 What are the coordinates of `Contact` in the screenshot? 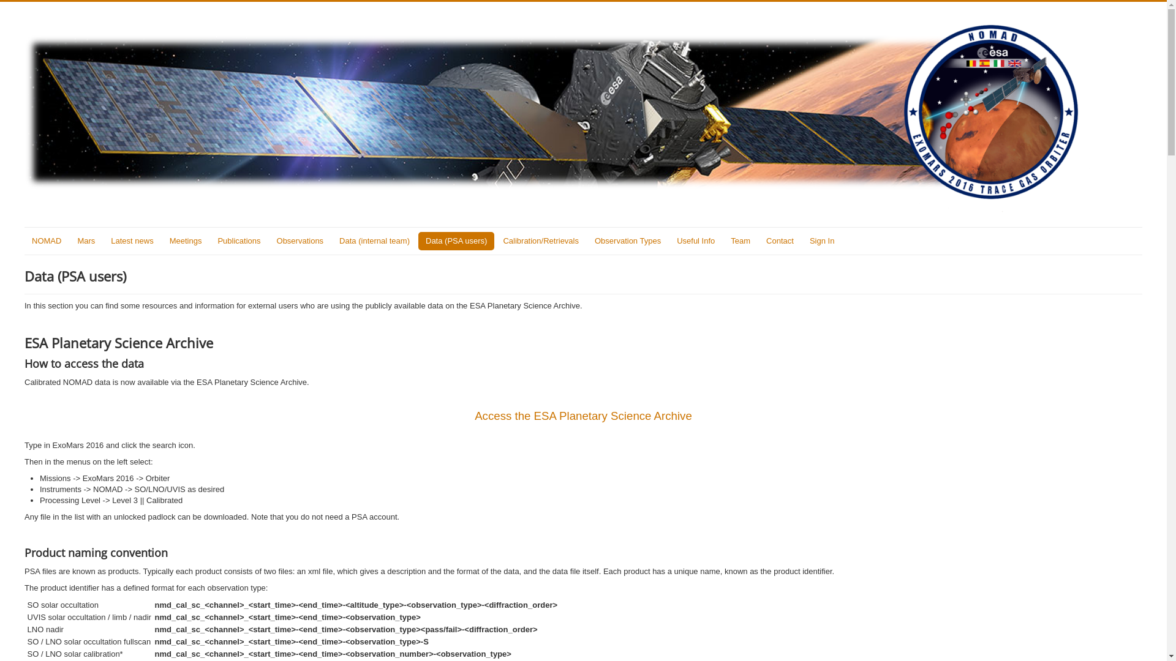 It's located at (780, 241).